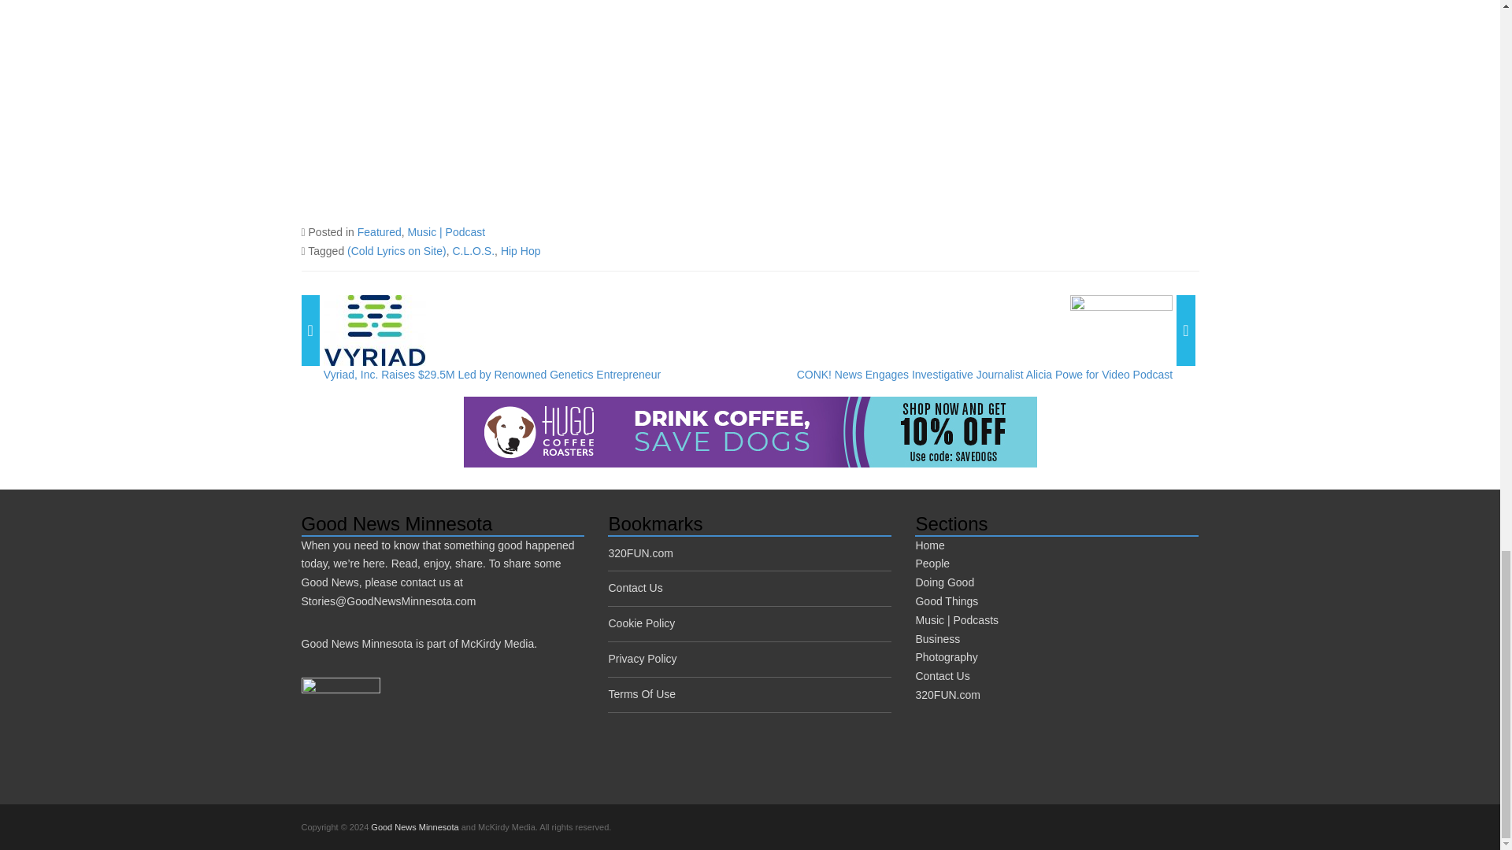 The width and height of the screenshot is (1512, 850). I want to click on Good News Minnesota, so click(414, 827).